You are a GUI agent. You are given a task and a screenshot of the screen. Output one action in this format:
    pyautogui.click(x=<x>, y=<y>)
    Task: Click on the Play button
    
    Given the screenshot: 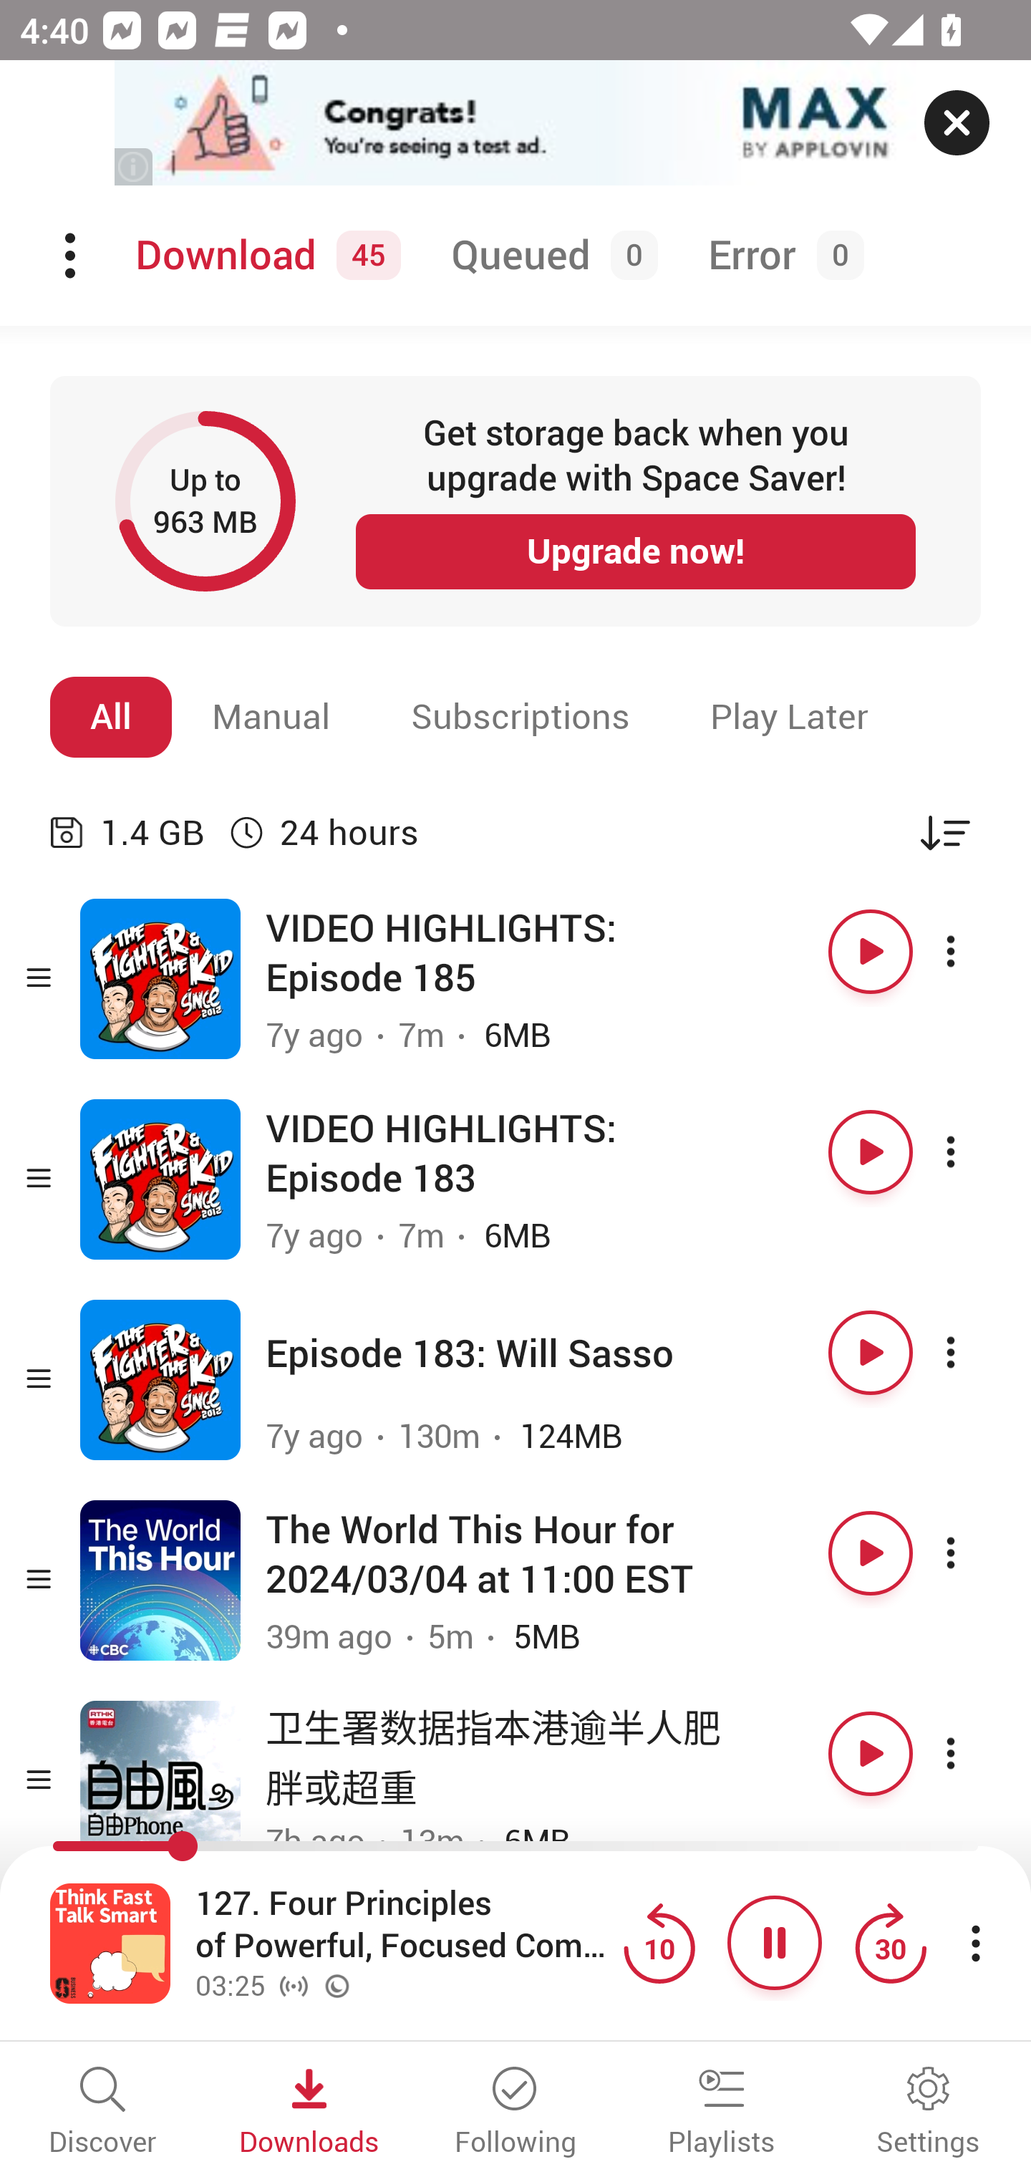 What is the action you would take?
    pyautogui.click(x=871, y=1153)
    